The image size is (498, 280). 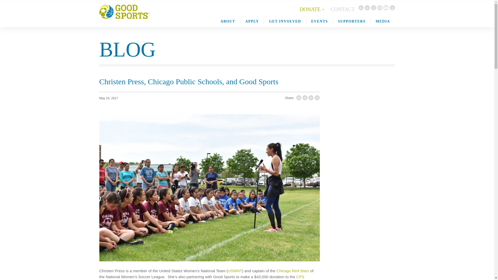 I want to click on YouTube, so click(x=386, y=8).